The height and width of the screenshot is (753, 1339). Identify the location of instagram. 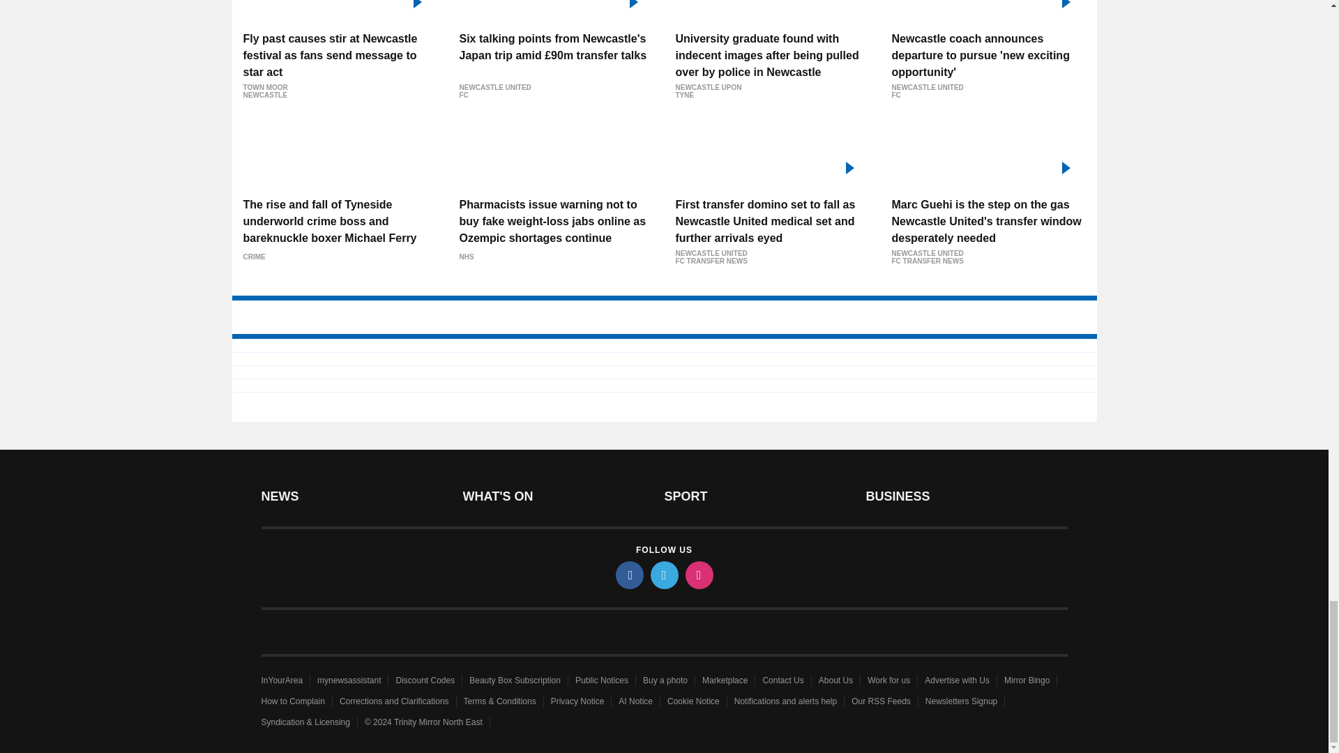
(698, 575).